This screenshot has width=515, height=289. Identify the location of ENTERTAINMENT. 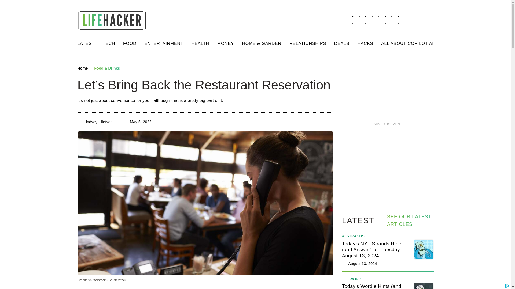
(164, 43).